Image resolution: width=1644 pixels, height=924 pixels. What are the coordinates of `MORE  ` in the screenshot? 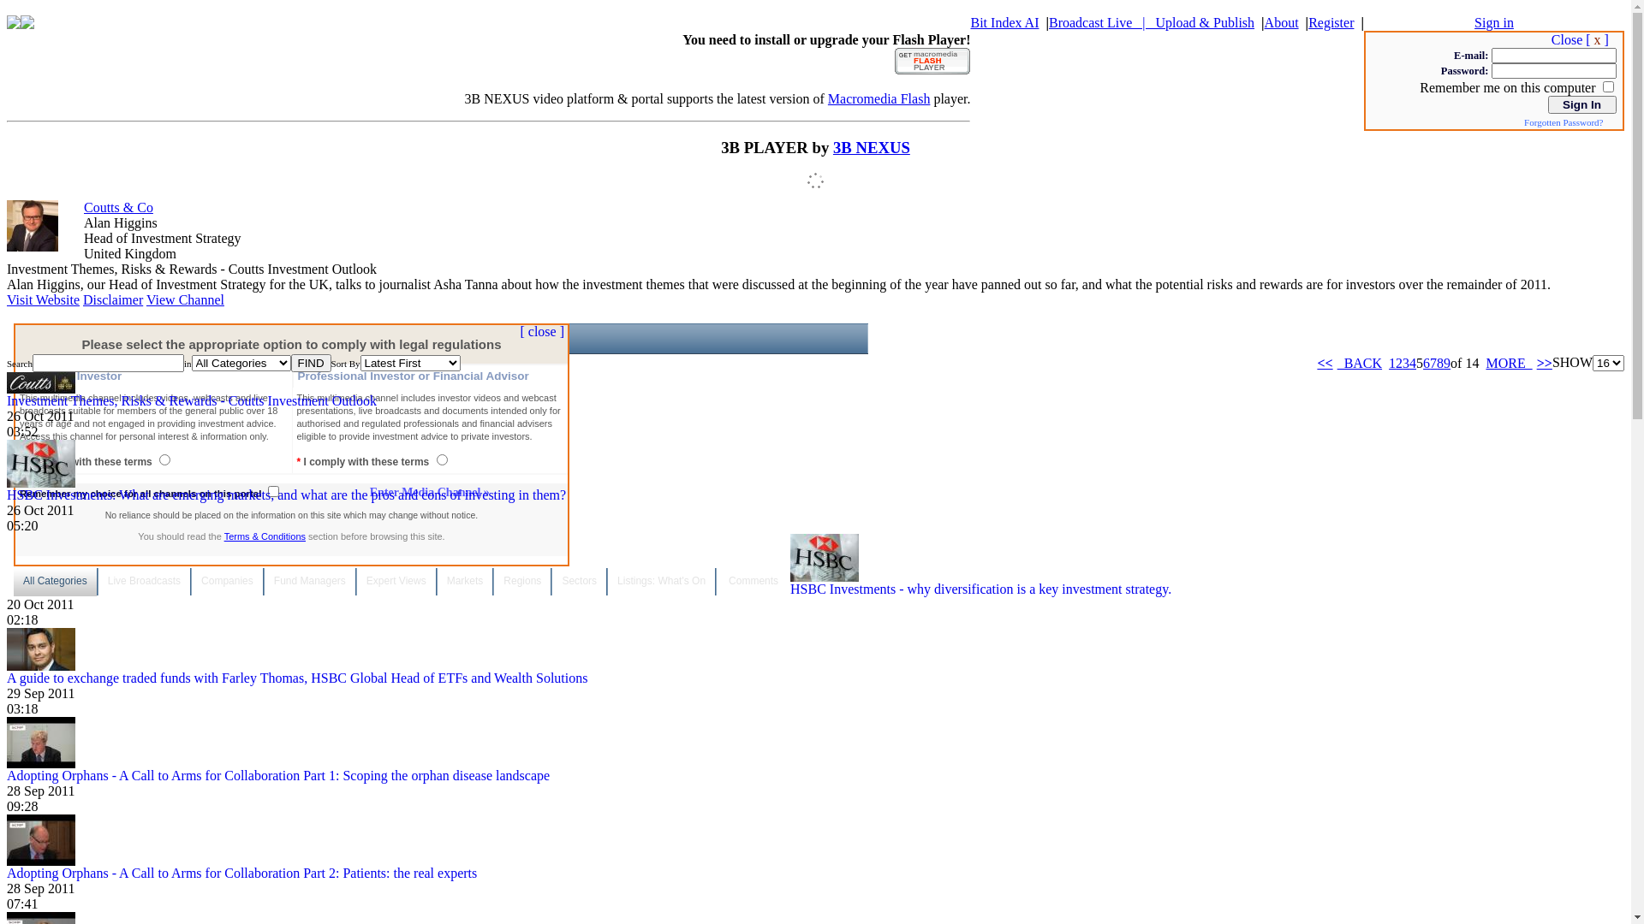 It's located at (1510, 363).